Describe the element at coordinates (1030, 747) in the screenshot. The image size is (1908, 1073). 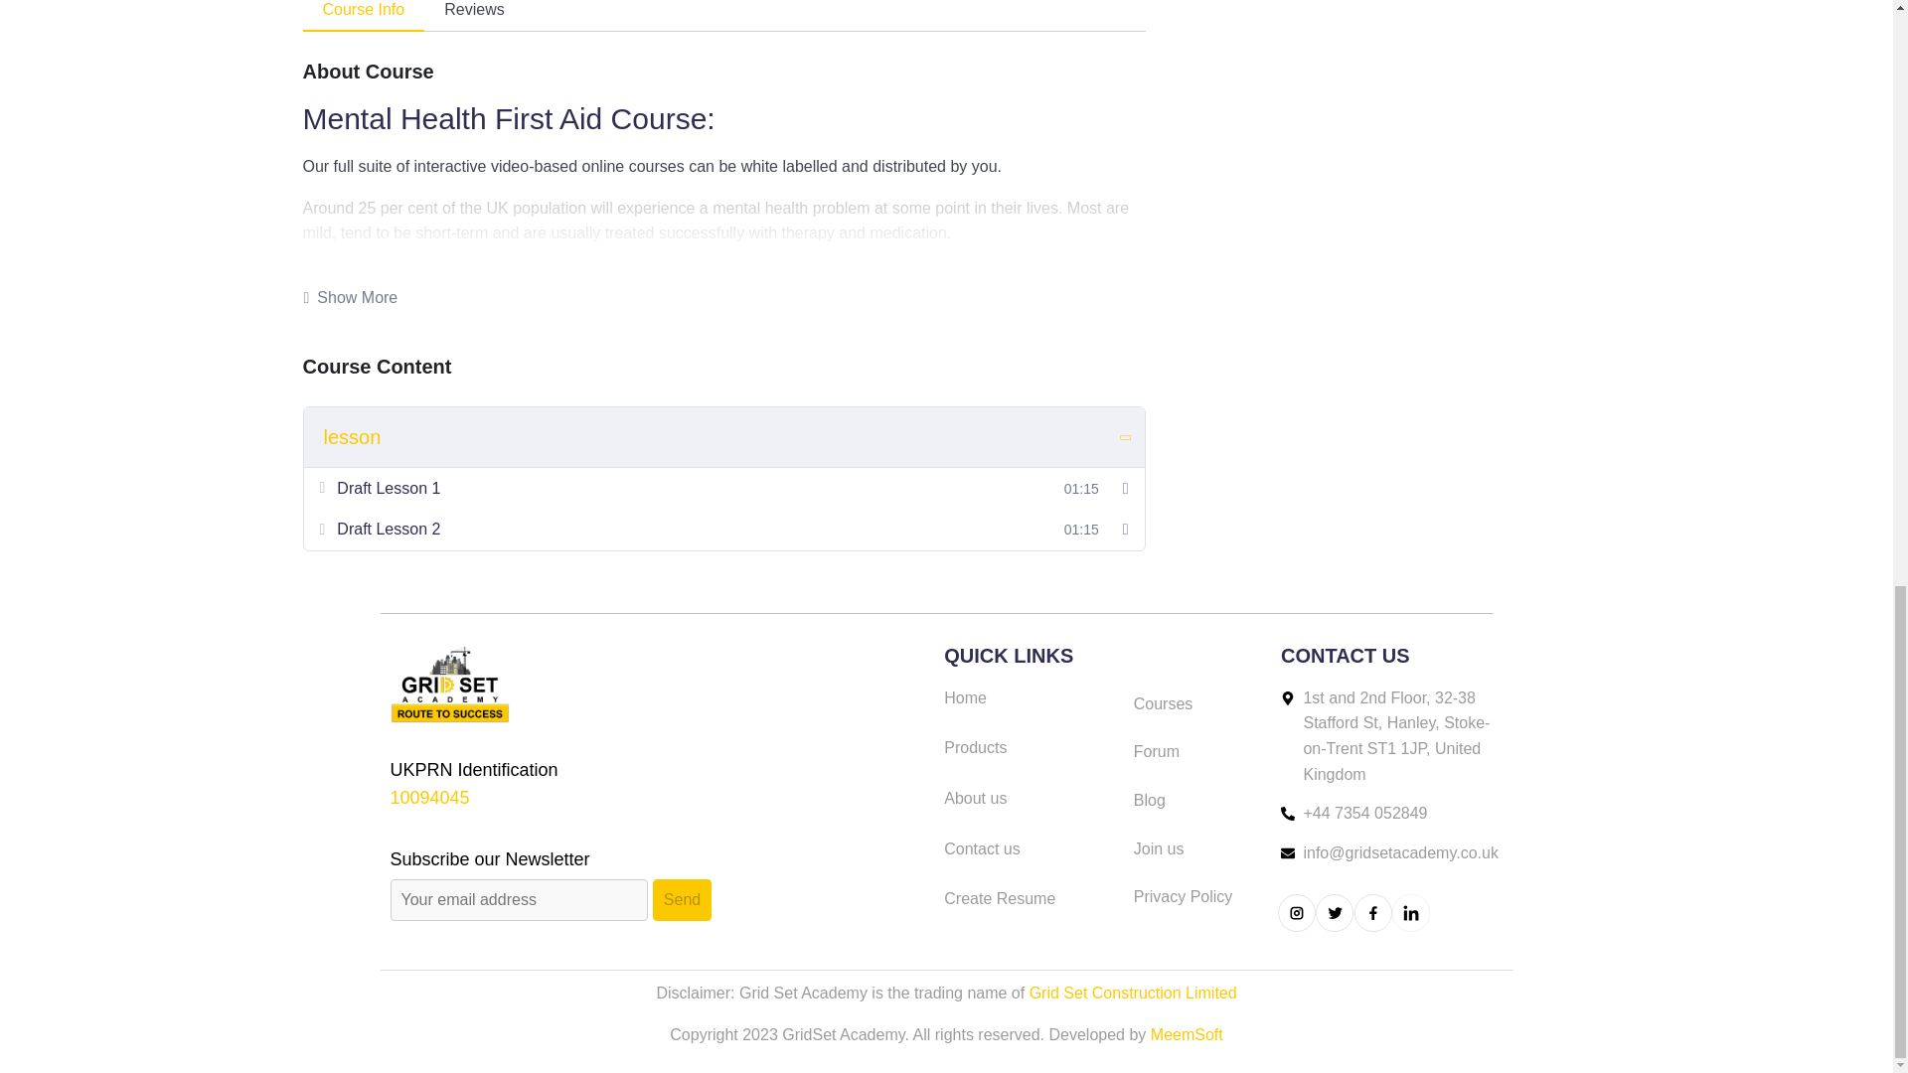
I see `Products` at that location.